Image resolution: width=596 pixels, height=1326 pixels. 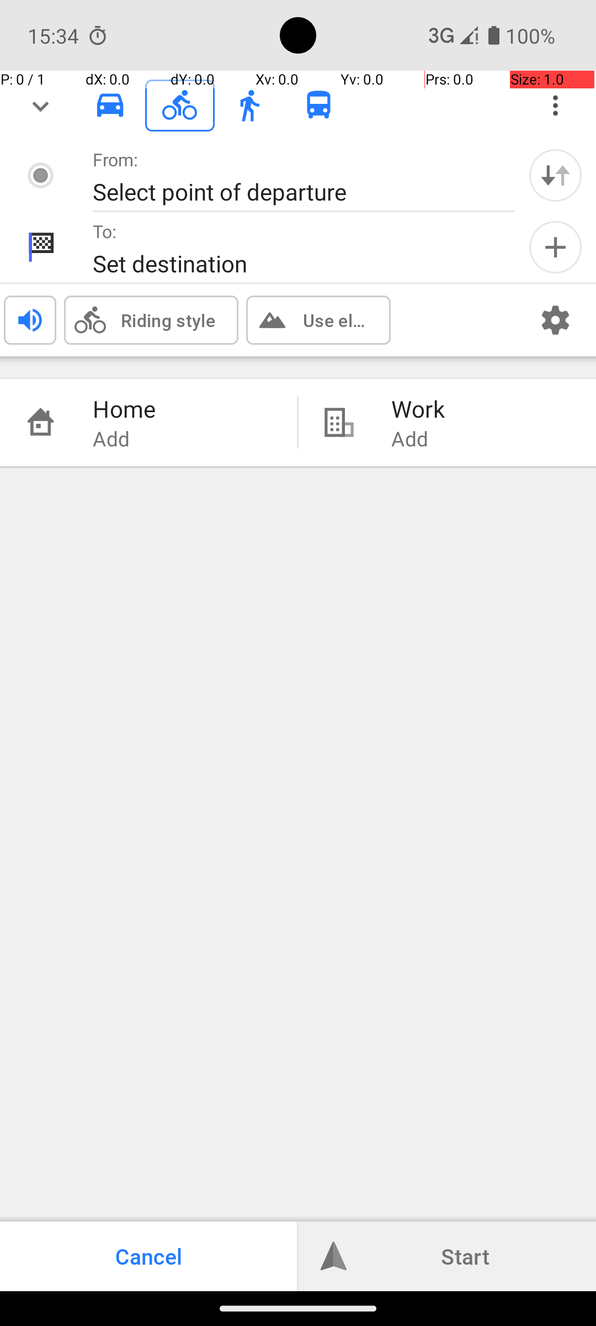 I want to click on Swap, so click(x=555, y=175).